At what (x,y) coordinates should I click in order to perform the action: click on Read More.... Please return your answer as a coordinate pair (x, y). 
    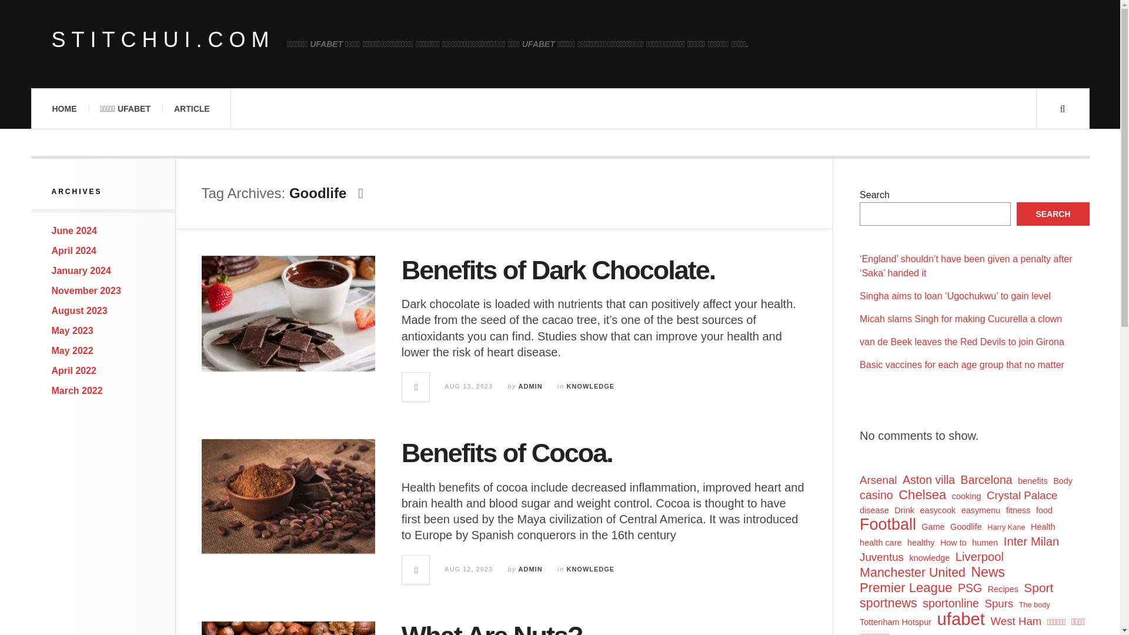
    Looking at the image, I should click on (416, 569).